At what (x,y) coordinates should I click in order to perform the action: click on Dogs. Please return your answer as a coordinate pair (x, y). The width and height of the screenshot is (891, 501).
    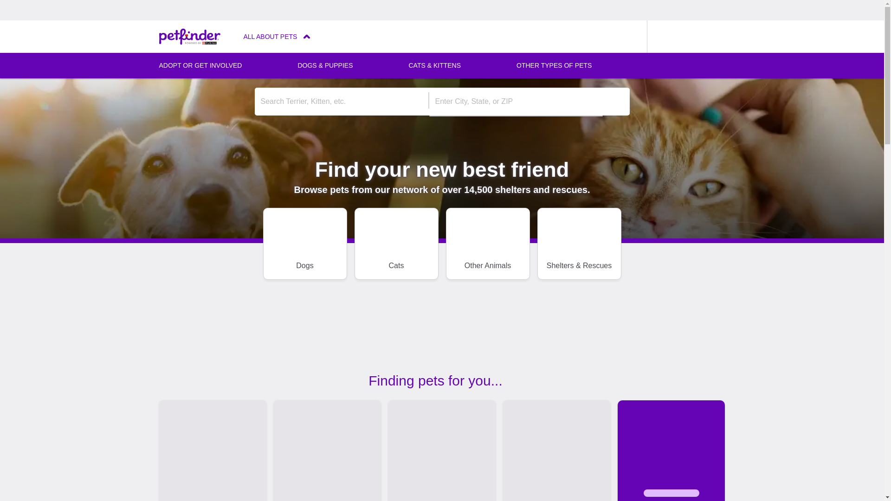
    Looking at the image, I should click on (304, 244).